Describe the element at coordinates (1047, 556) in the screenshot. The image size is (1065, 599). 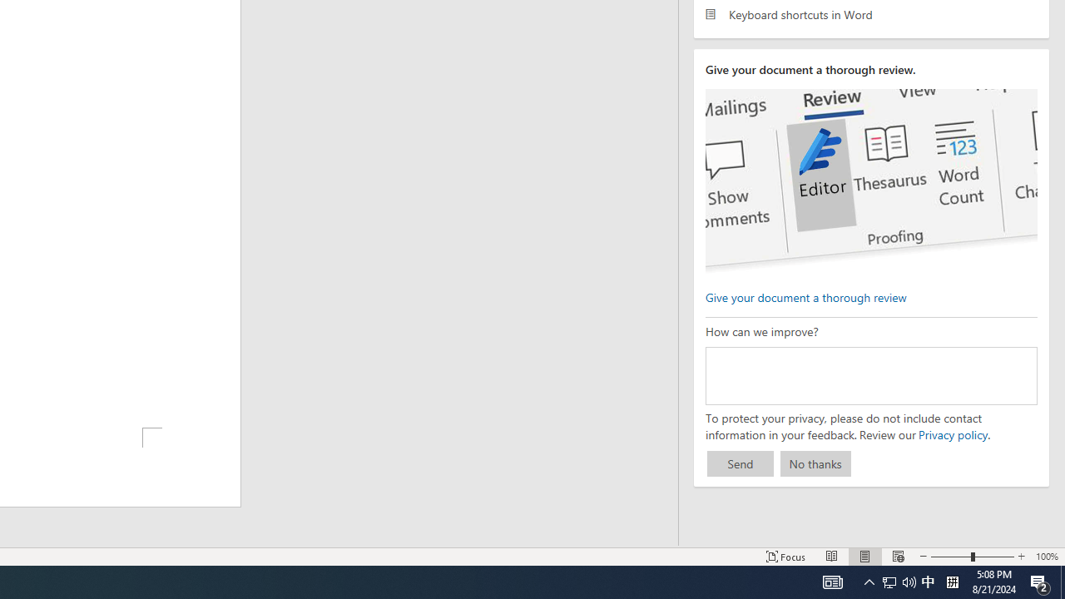
I see `Zoom 100%` at that location.